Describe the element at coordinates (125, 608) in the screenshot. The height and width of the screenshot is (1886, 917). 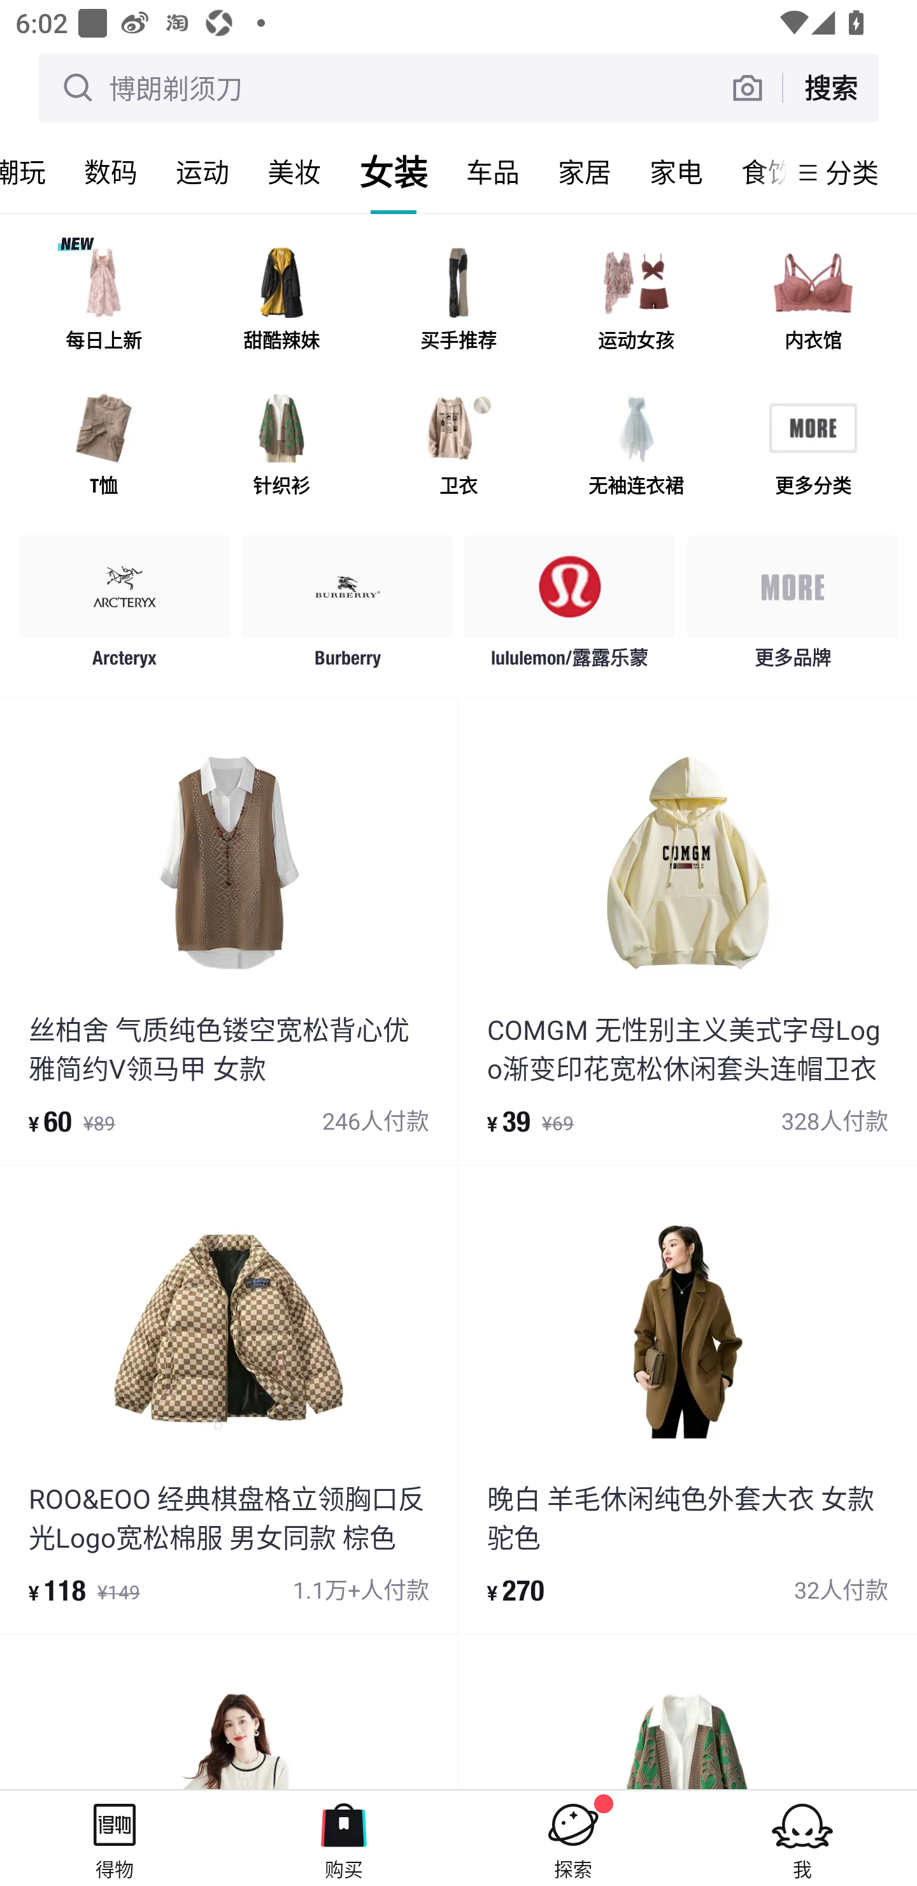
I see `Arcteryx` at that location.